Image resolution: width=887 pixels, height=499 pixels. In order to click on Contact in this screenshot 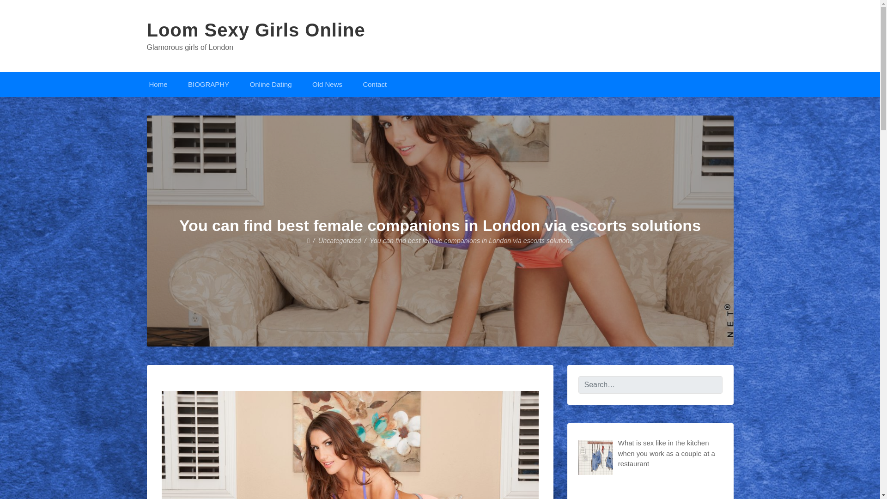, I will do `click(374, 84)`.